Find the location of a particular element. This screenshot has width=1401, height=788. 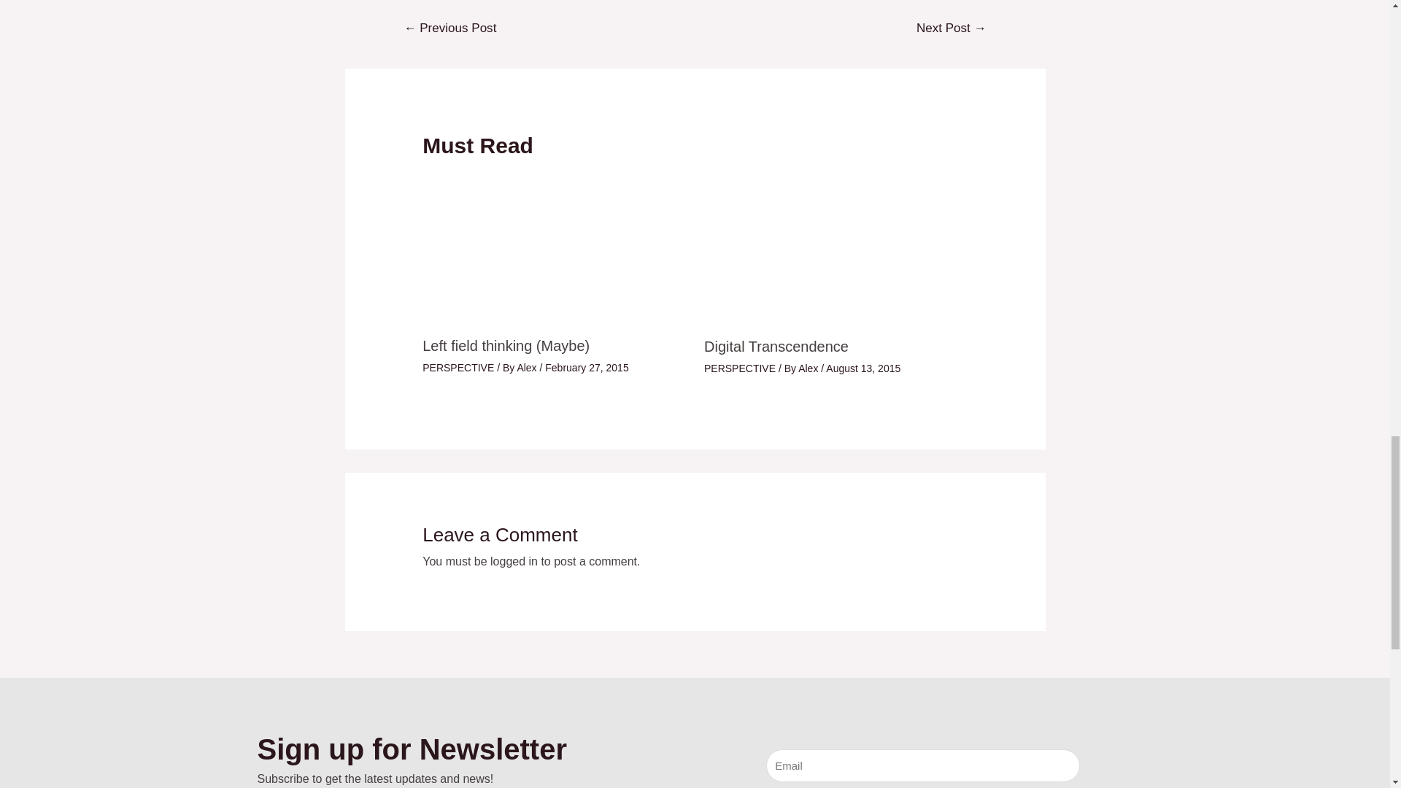

Digital Transcendence is located at coordinates (776, 347).